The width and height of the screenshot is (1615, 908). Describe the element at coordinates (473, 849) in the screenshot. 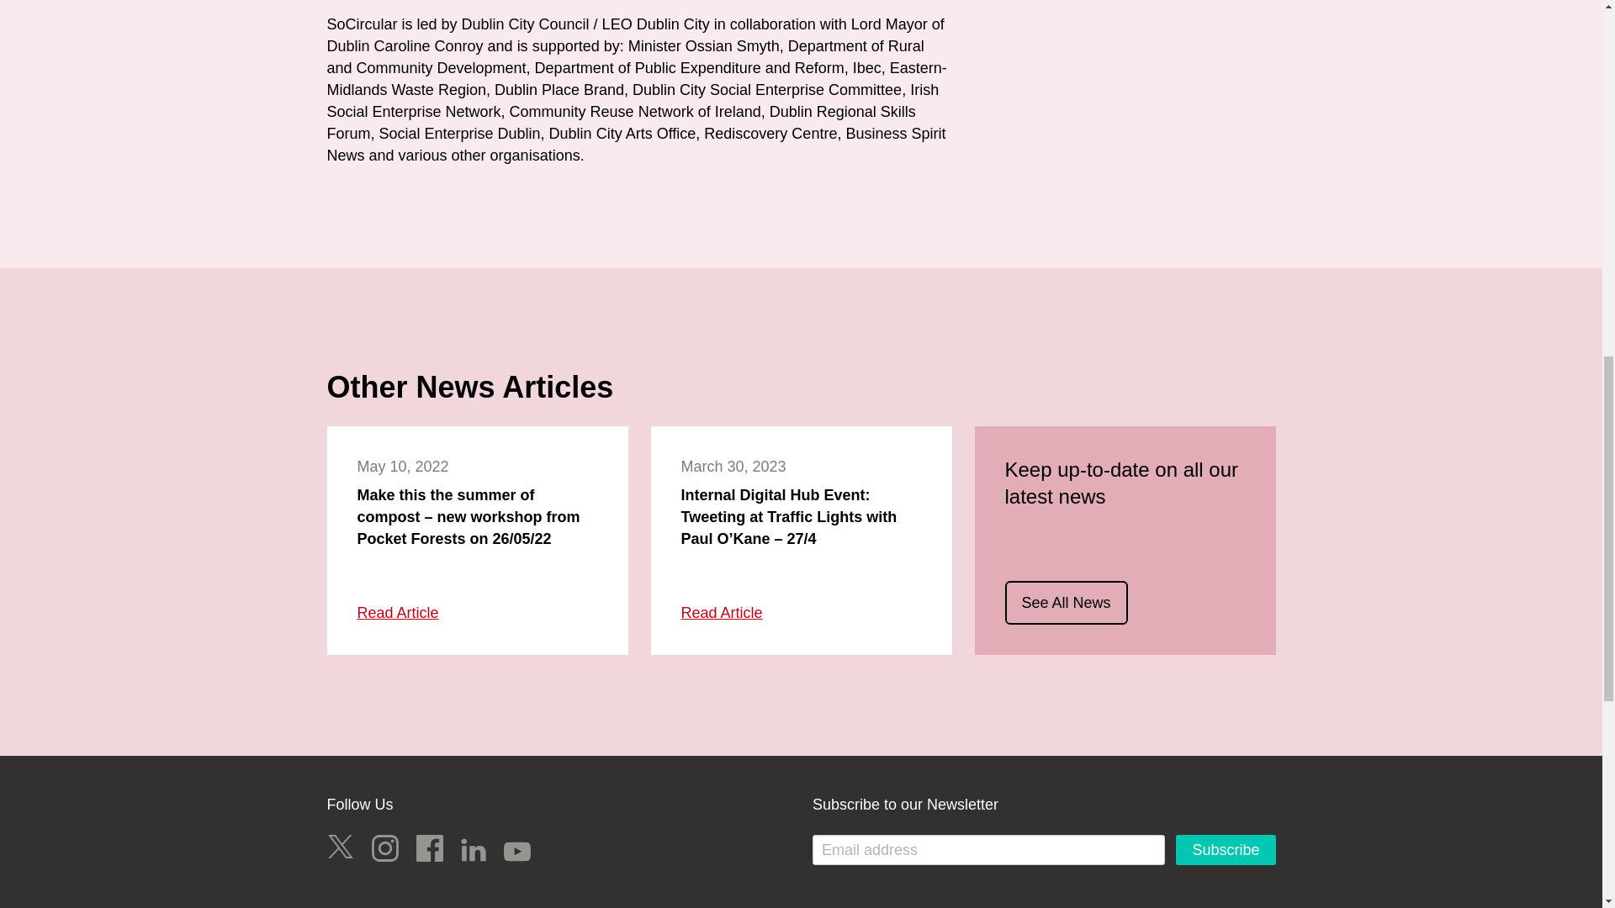

I see `LinkedIn` at that location.